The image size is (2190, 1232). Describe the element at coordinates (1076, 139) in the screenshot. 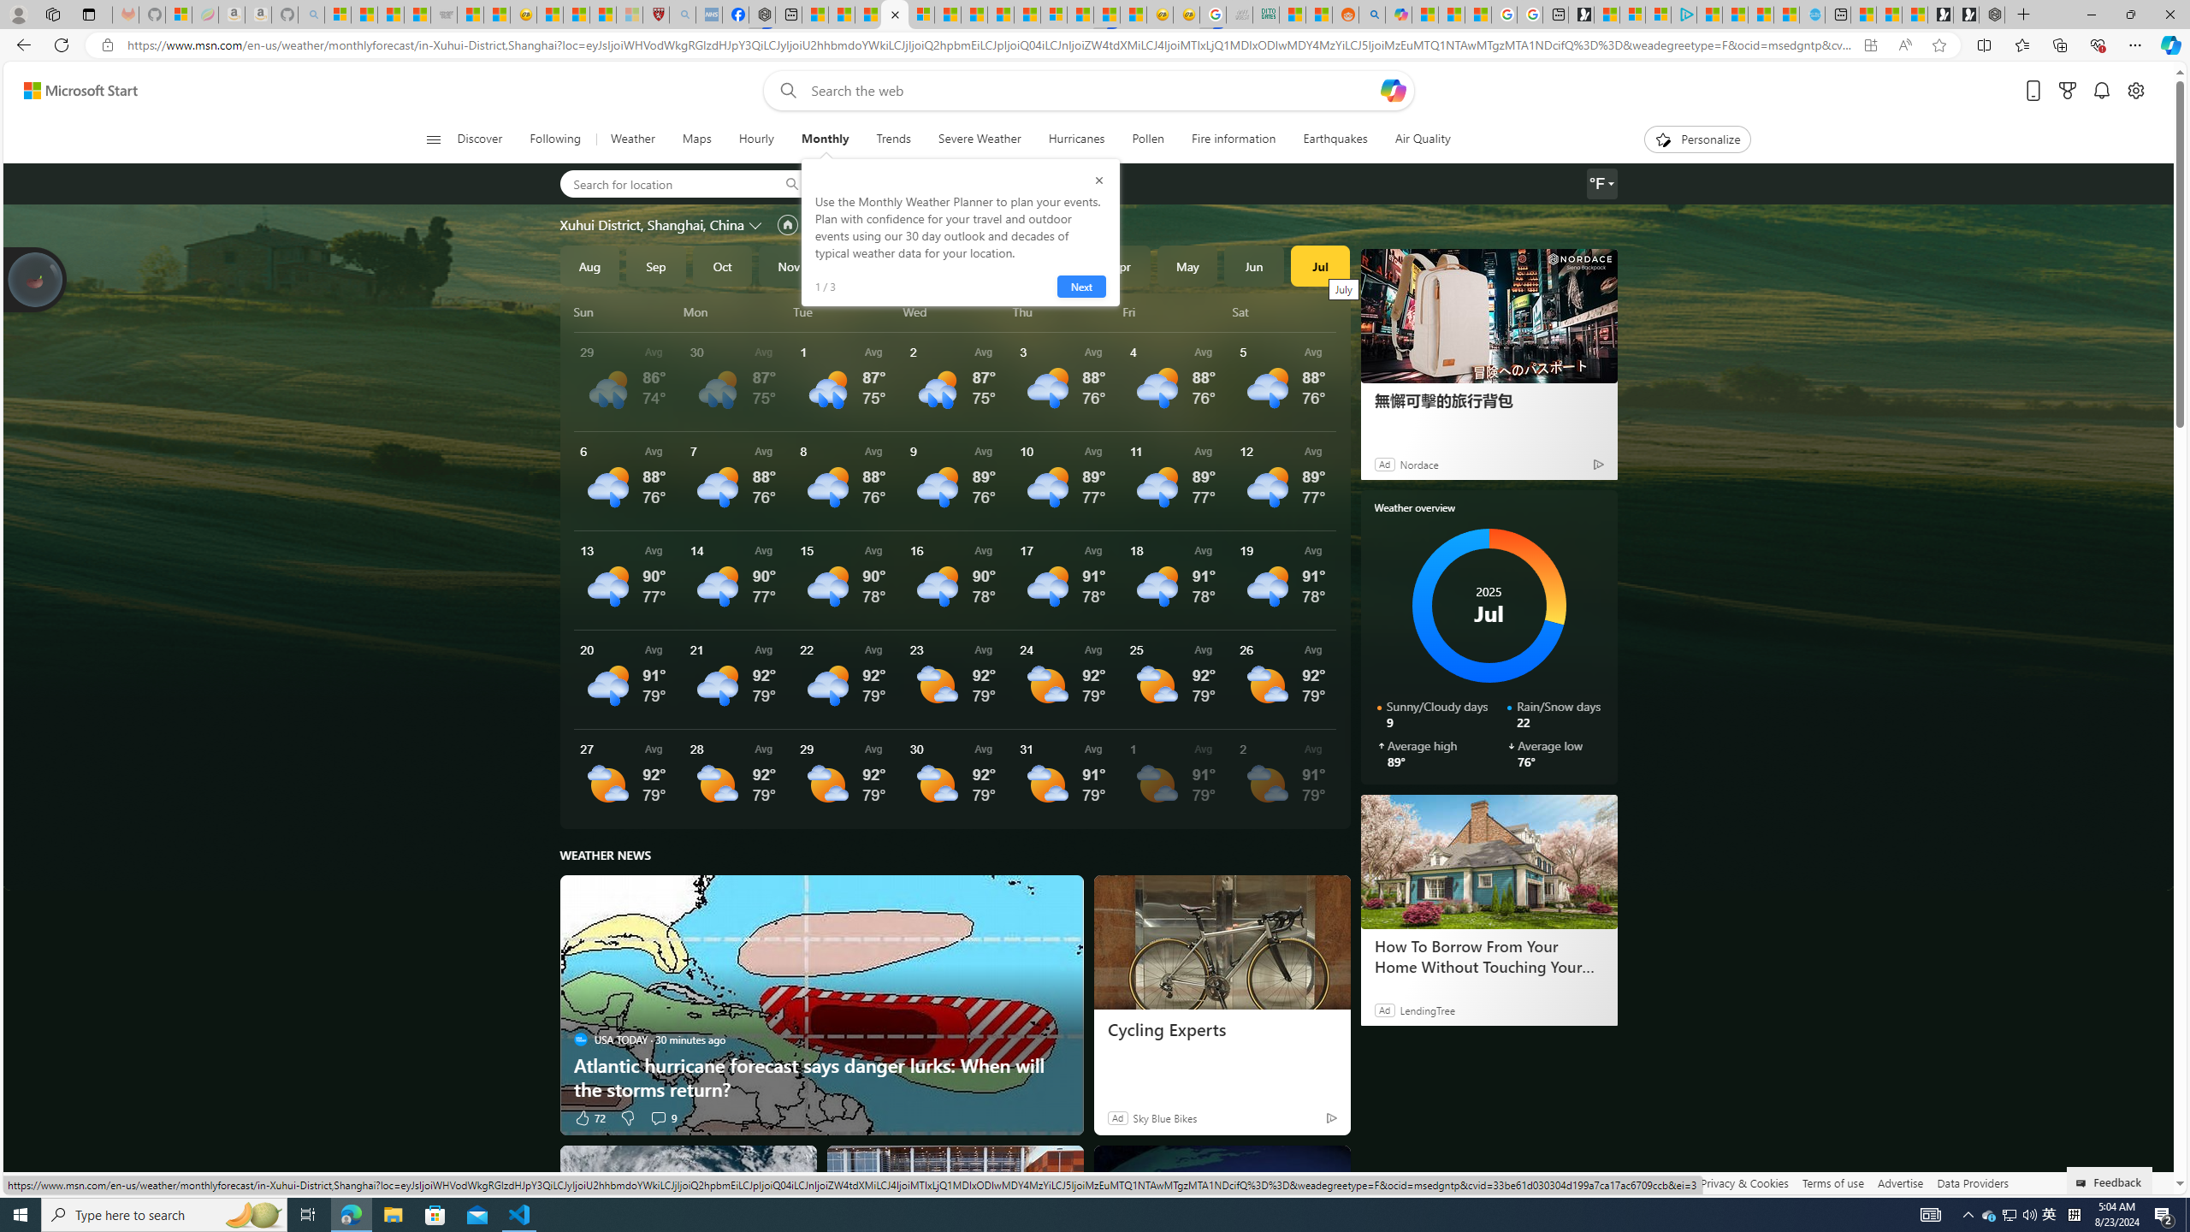

I see `Hurricanes` at that location.